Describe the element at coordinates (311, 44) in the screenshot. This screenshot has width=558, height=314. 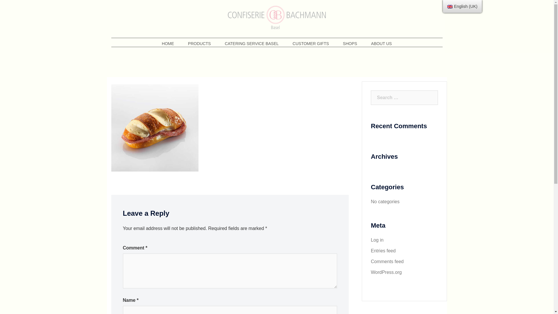
I see `CUSTOMER GIFTS` at that location.